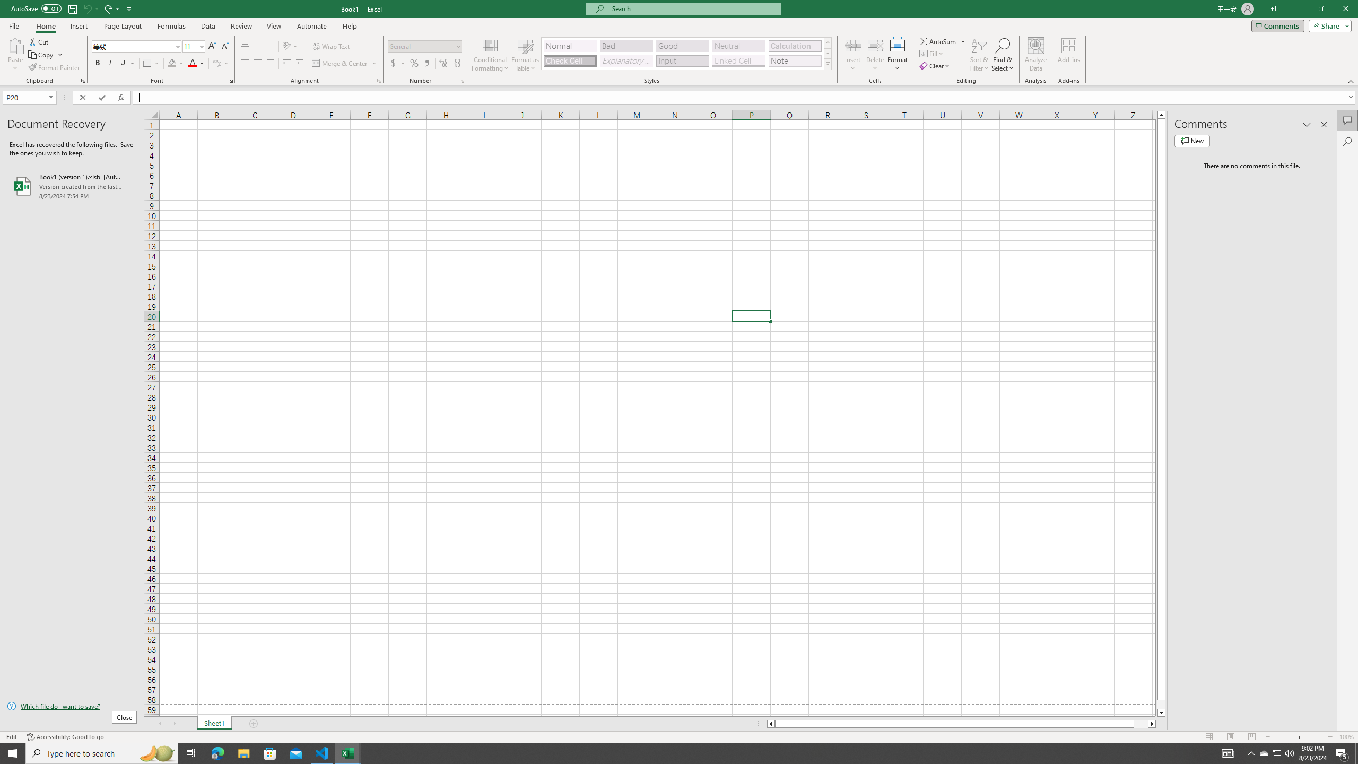 Image resolution: width=1358 pixels, height=764 pixels. Describe the element at coordinates (1252, 737) in the screenshot. I see `Page Break Preview` at that location.